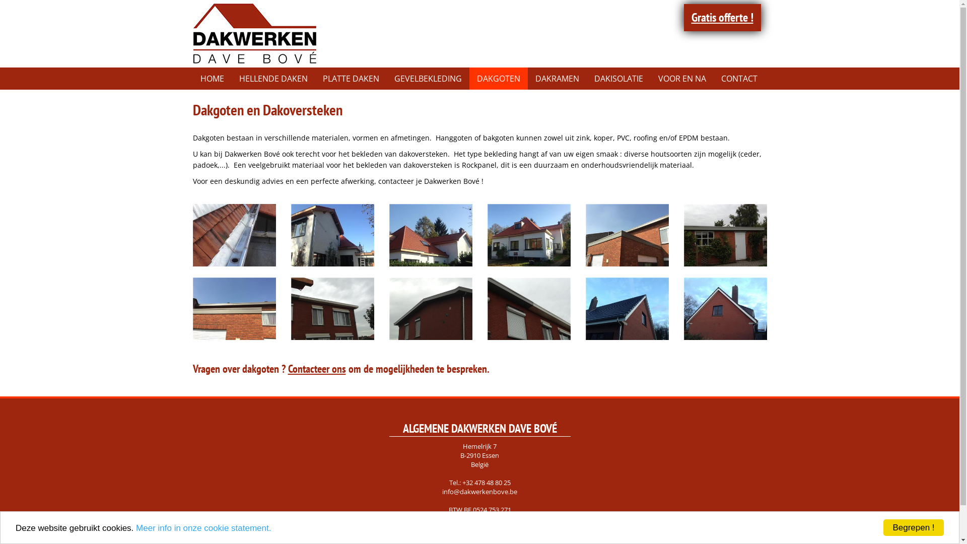 The image size is (967, 544). What do you see at coordinates (273, 79) in the screenshot?
I see `HELLENDE DAKEN` at bounding box center [273, 79].